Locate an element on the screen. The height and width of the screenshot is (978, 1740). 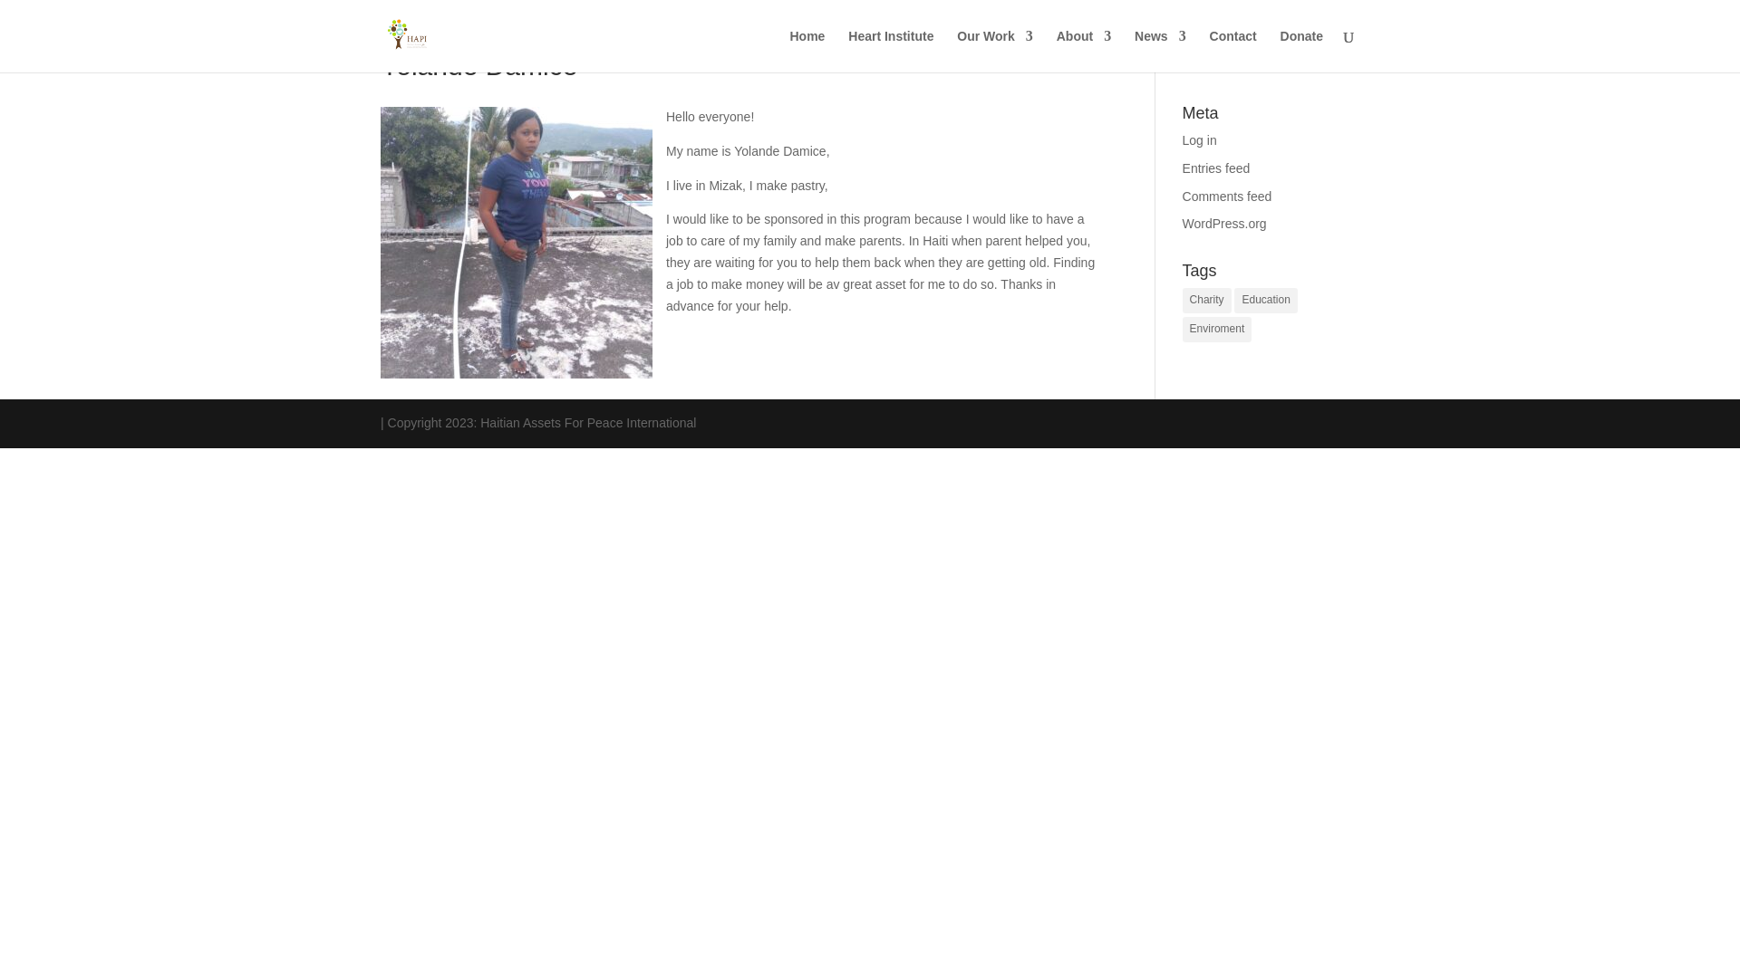
Donate is located at coordinates (1301, 51).